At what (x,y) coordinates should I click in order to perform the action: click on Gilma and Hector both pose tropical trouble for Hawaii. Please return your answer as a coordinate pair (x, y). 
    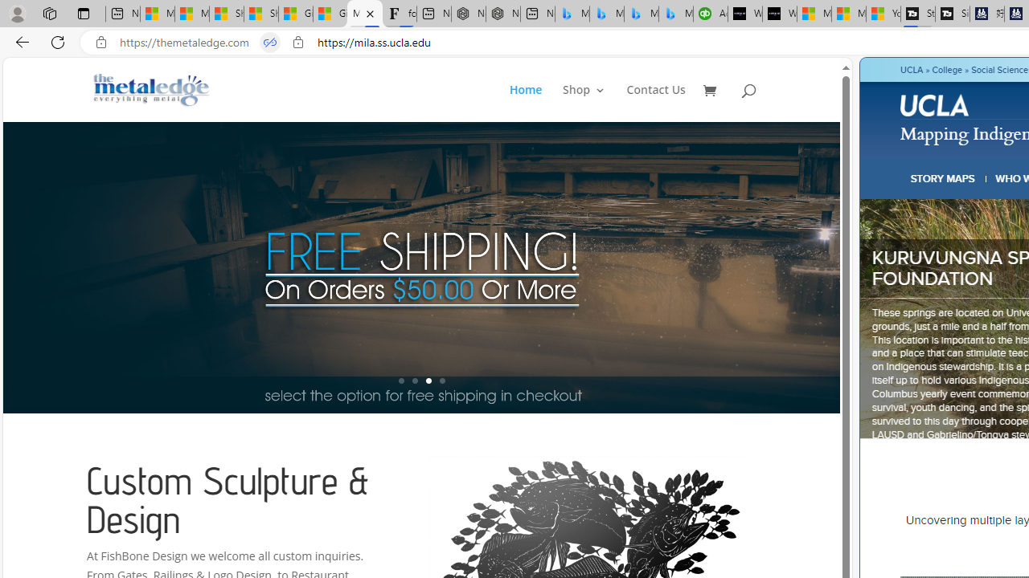
    Looking at the image, I should click on (330, 14).